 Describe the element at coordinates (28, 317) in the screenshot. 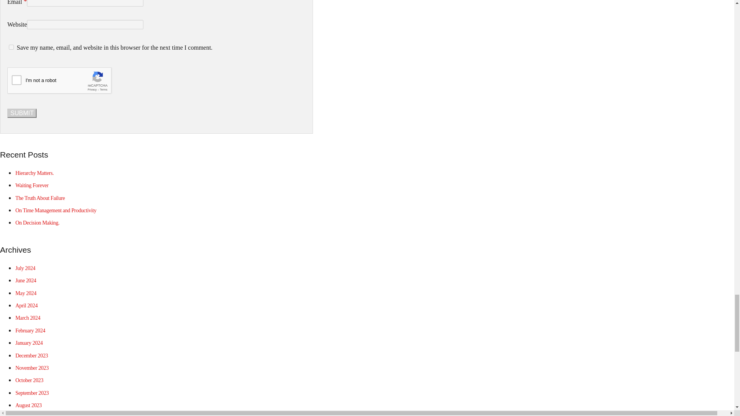

I see `March 2024` at that location.